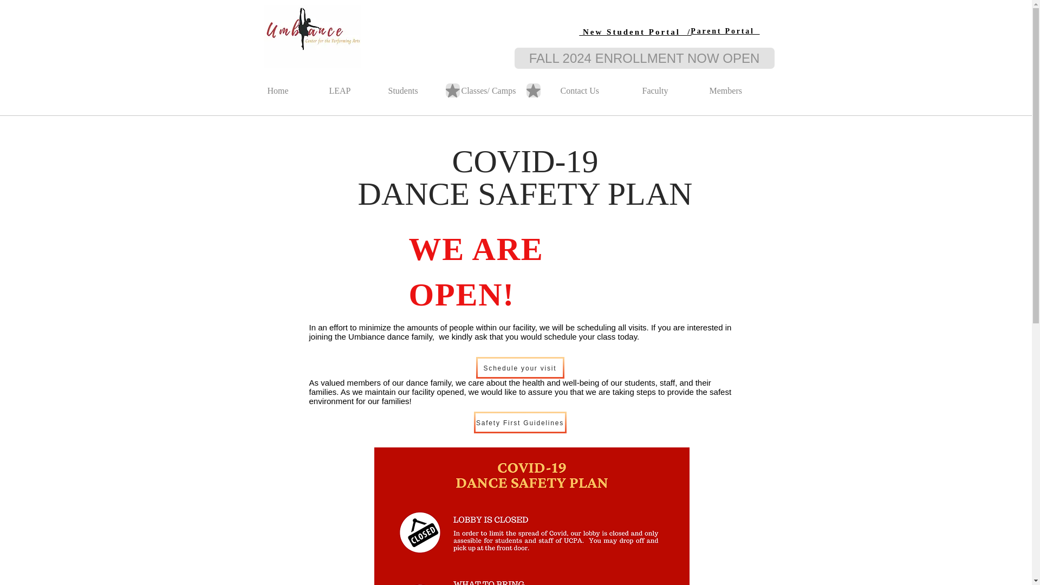 This screenshot has height=585, width=1040. Describe the element at coordinates (591, 86) in the screenshot. I see `Contact Us` at that location.